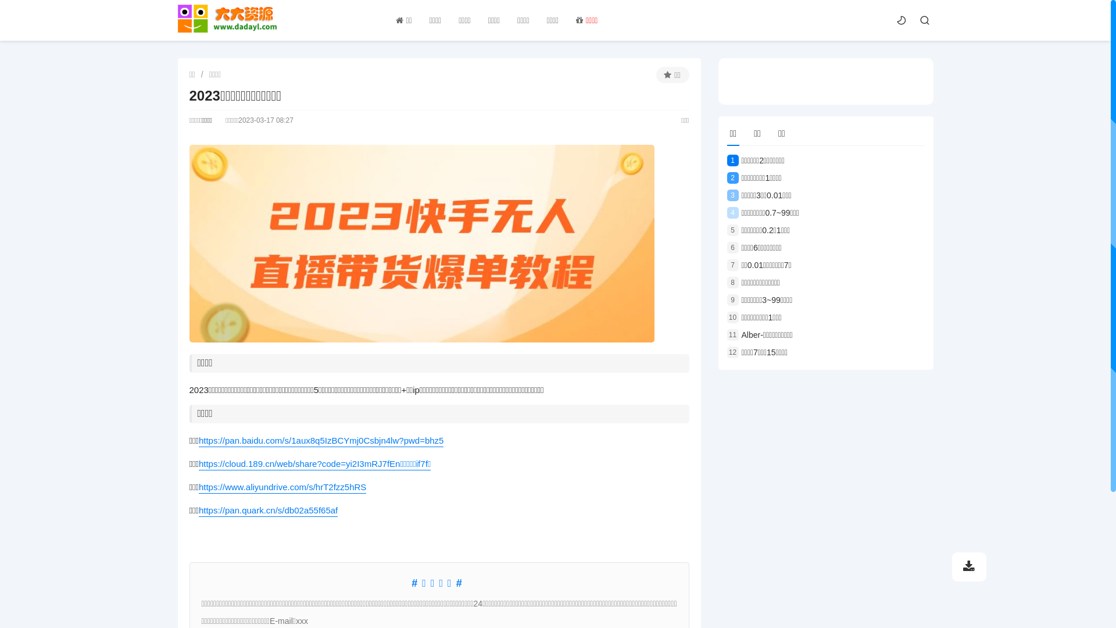 This screenshot has height=628, width=1116. I want to click on https://www.aliyundrive.com/s/hrT2fzz5hRS, so click(282, 487).